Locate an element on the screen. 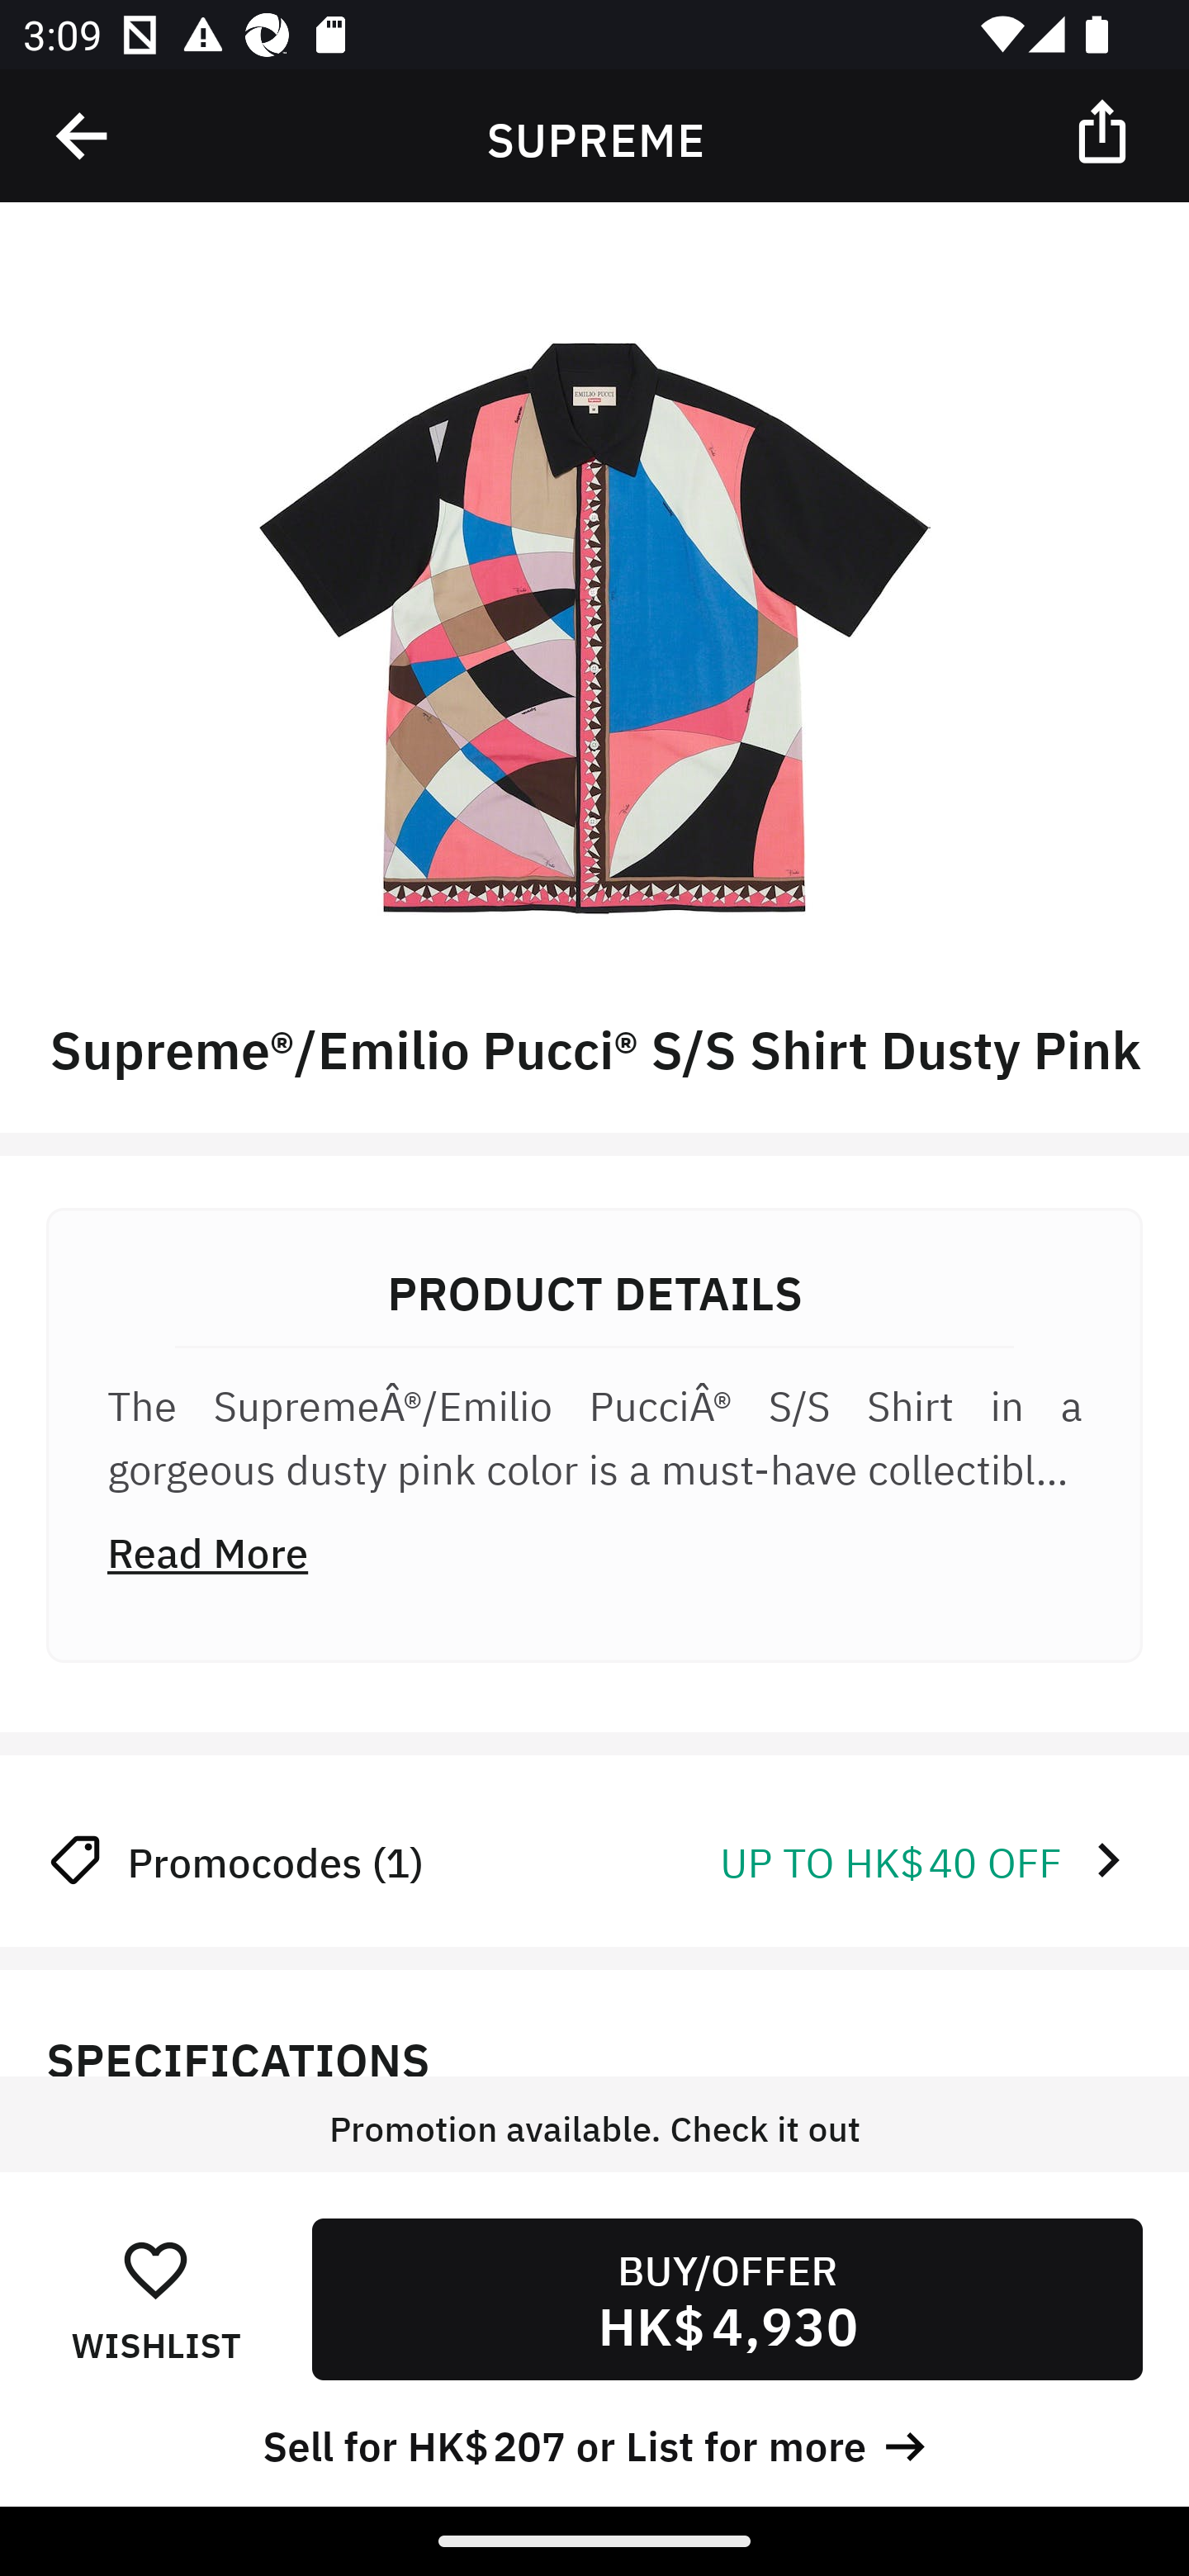 This screenshot has width=1189, height=2576. Sell for HK$ 207 or List for more is located at coordinates (594, 2442).